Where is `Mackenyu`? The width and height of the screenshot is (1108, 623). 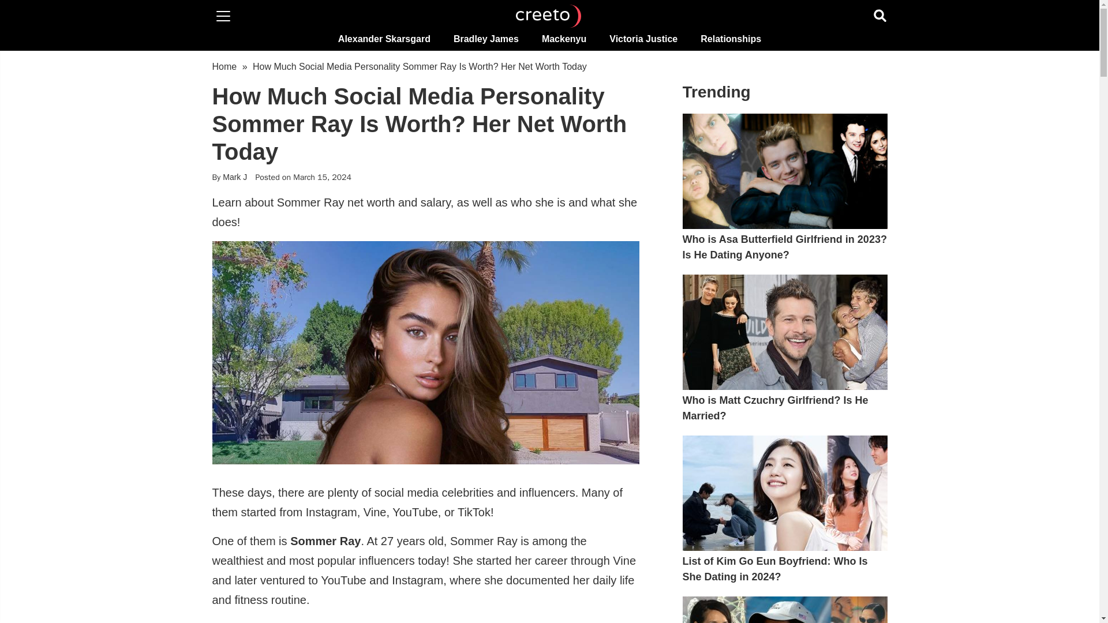
Mackenyu is located at coordinates (564, 39).